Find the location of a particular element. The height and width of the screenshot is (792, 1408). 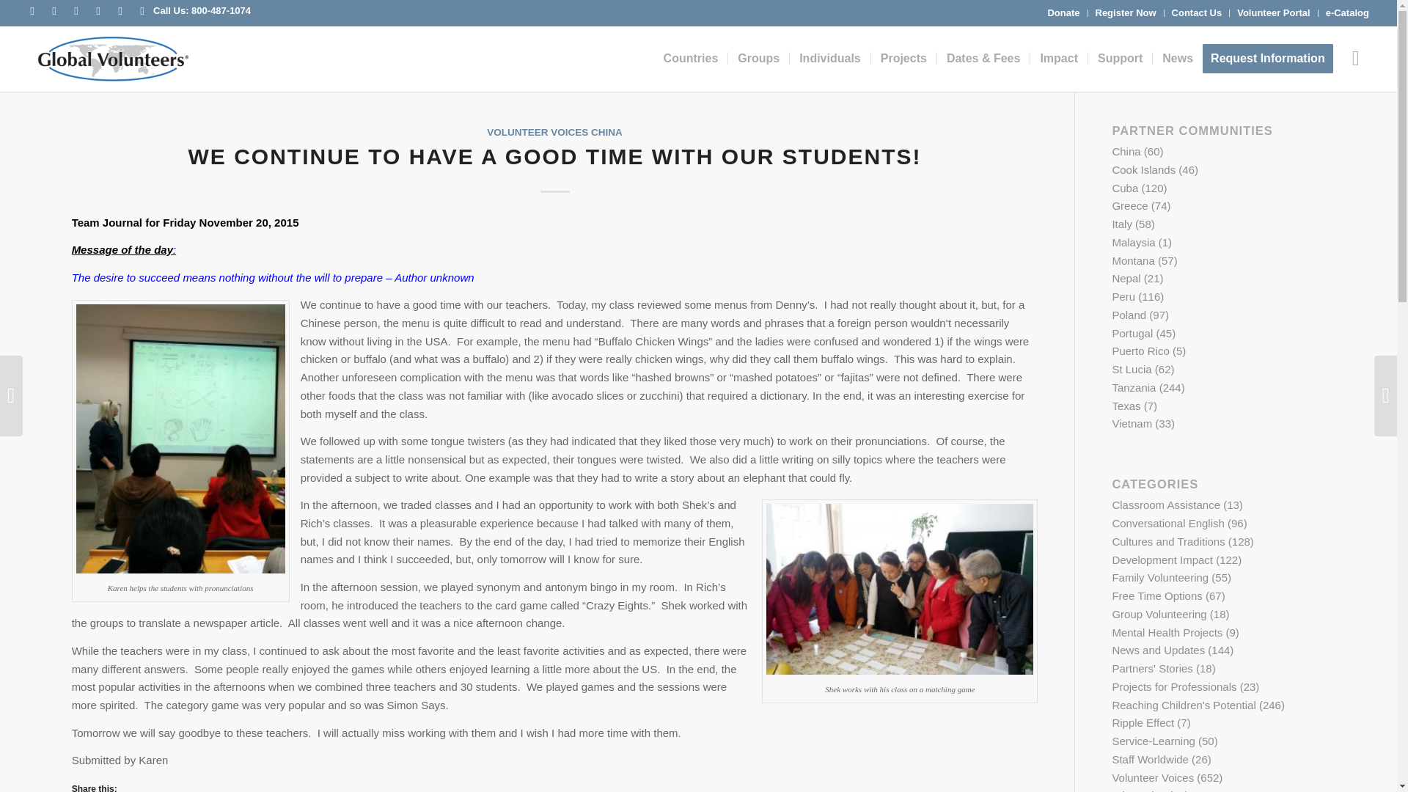

Contact Us is located at coordinates (1197, 13).